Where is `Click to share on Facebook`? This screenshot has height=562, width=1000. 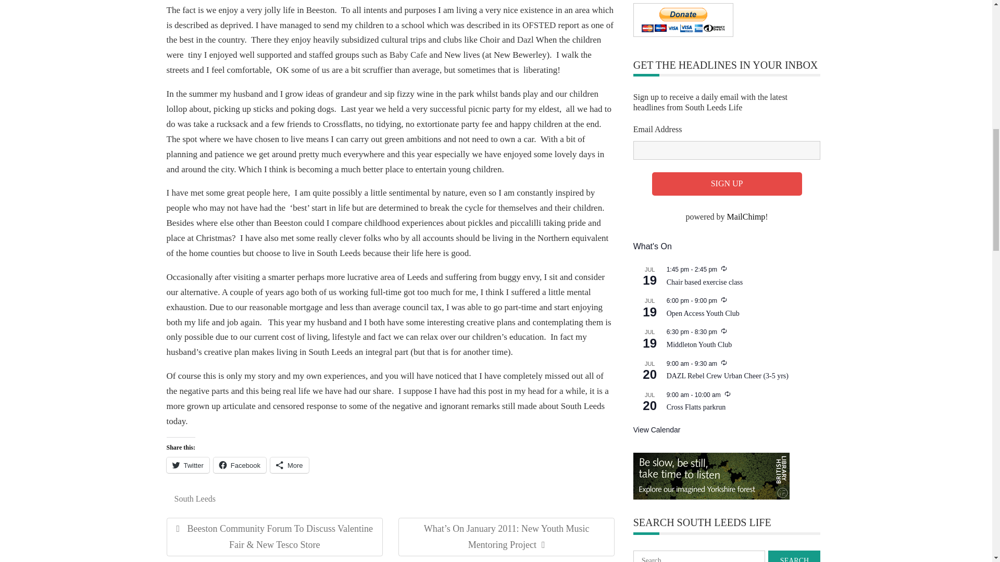
Click to share on Facebook is located at coordinates (240, 465).